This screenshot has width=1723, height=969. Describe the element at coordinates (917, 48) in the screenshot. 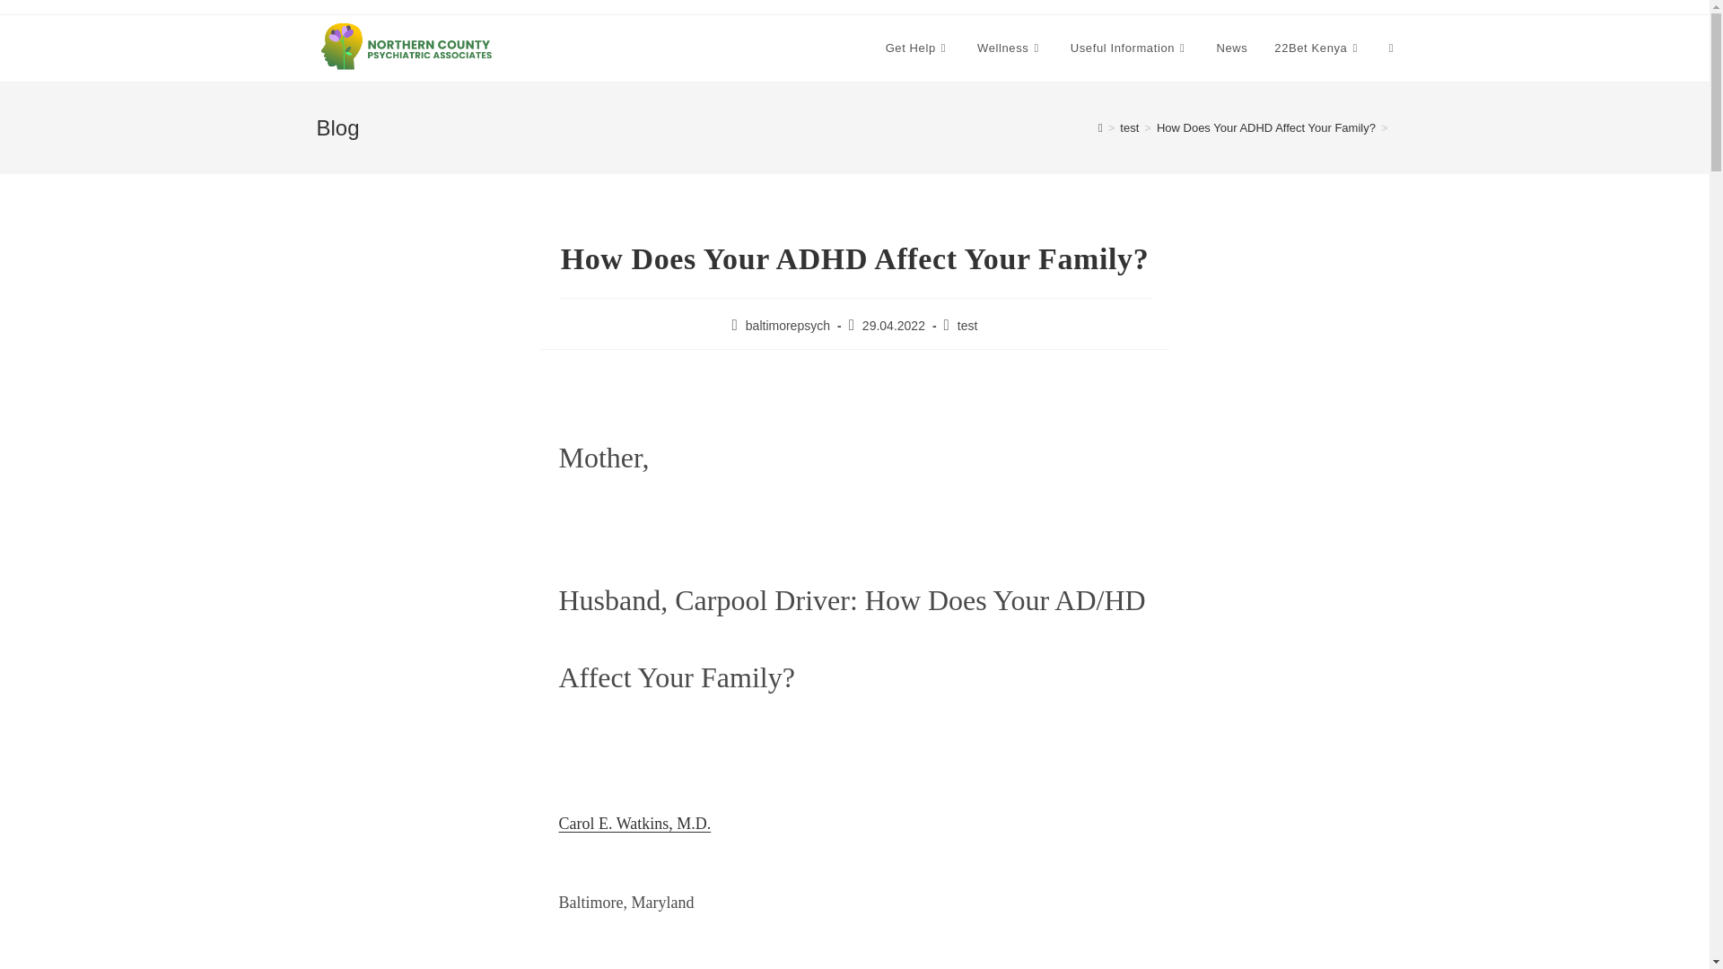

I see `Get Help` at that location.